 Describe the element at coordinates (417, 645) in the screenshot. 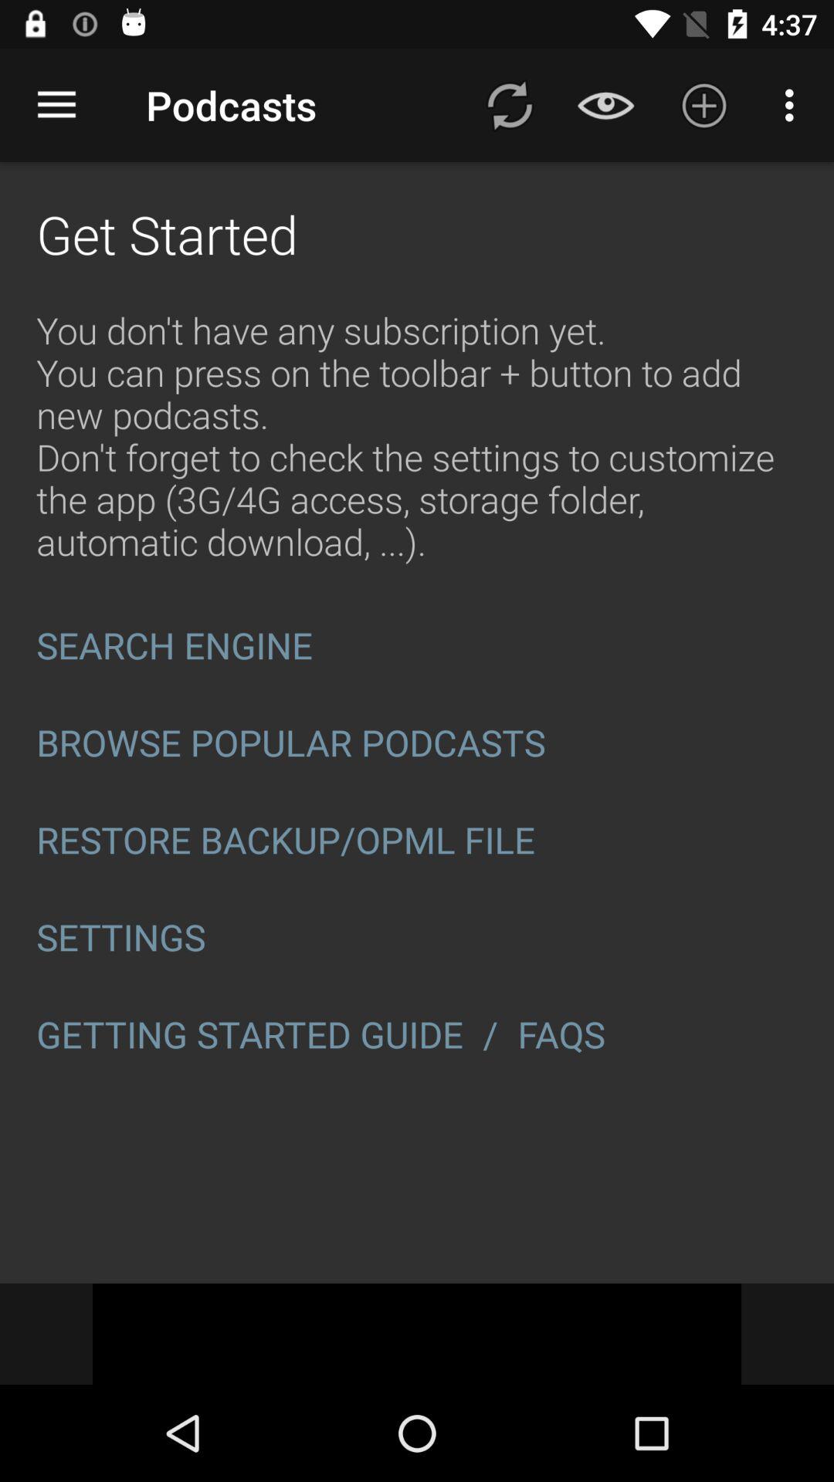

I see `launch the search engine` at that location.